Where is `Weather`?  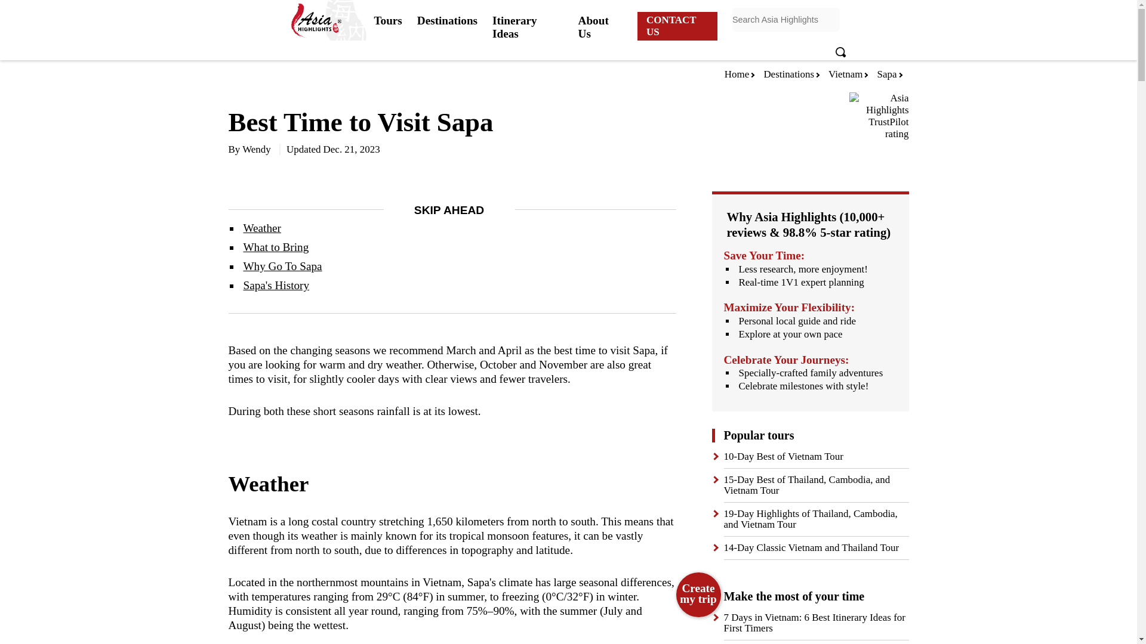 Weather is located at coordinates (261, 228).